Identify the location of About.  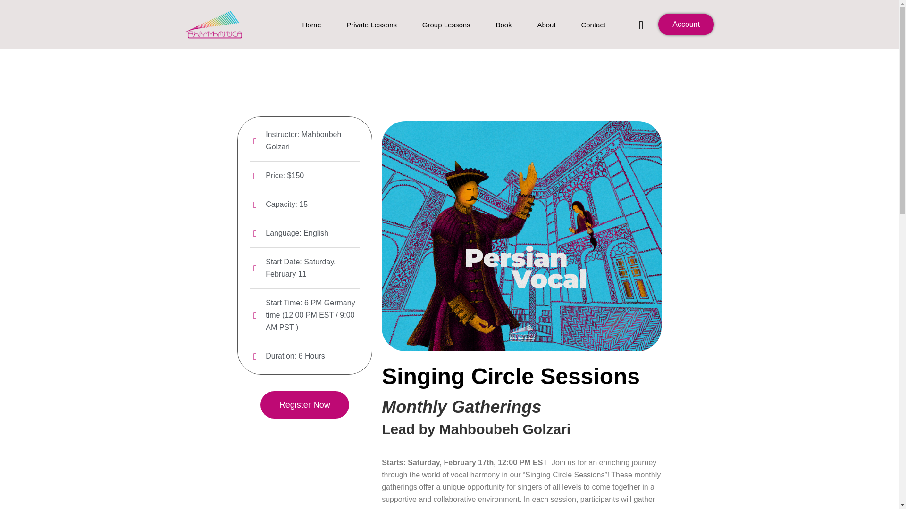
(546, 25).